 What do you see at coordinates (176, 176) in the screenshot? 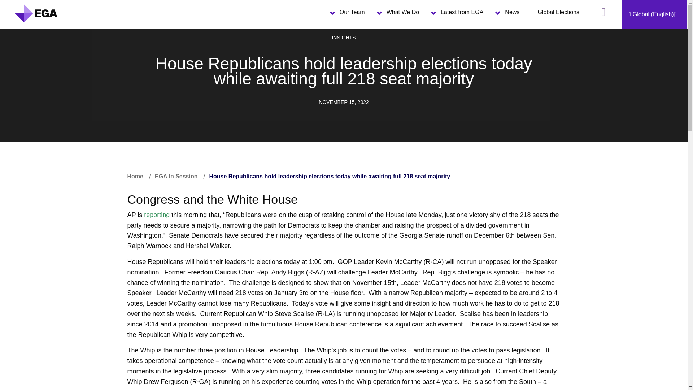
I see `EGA In Session` at bounding box center [176, 176].